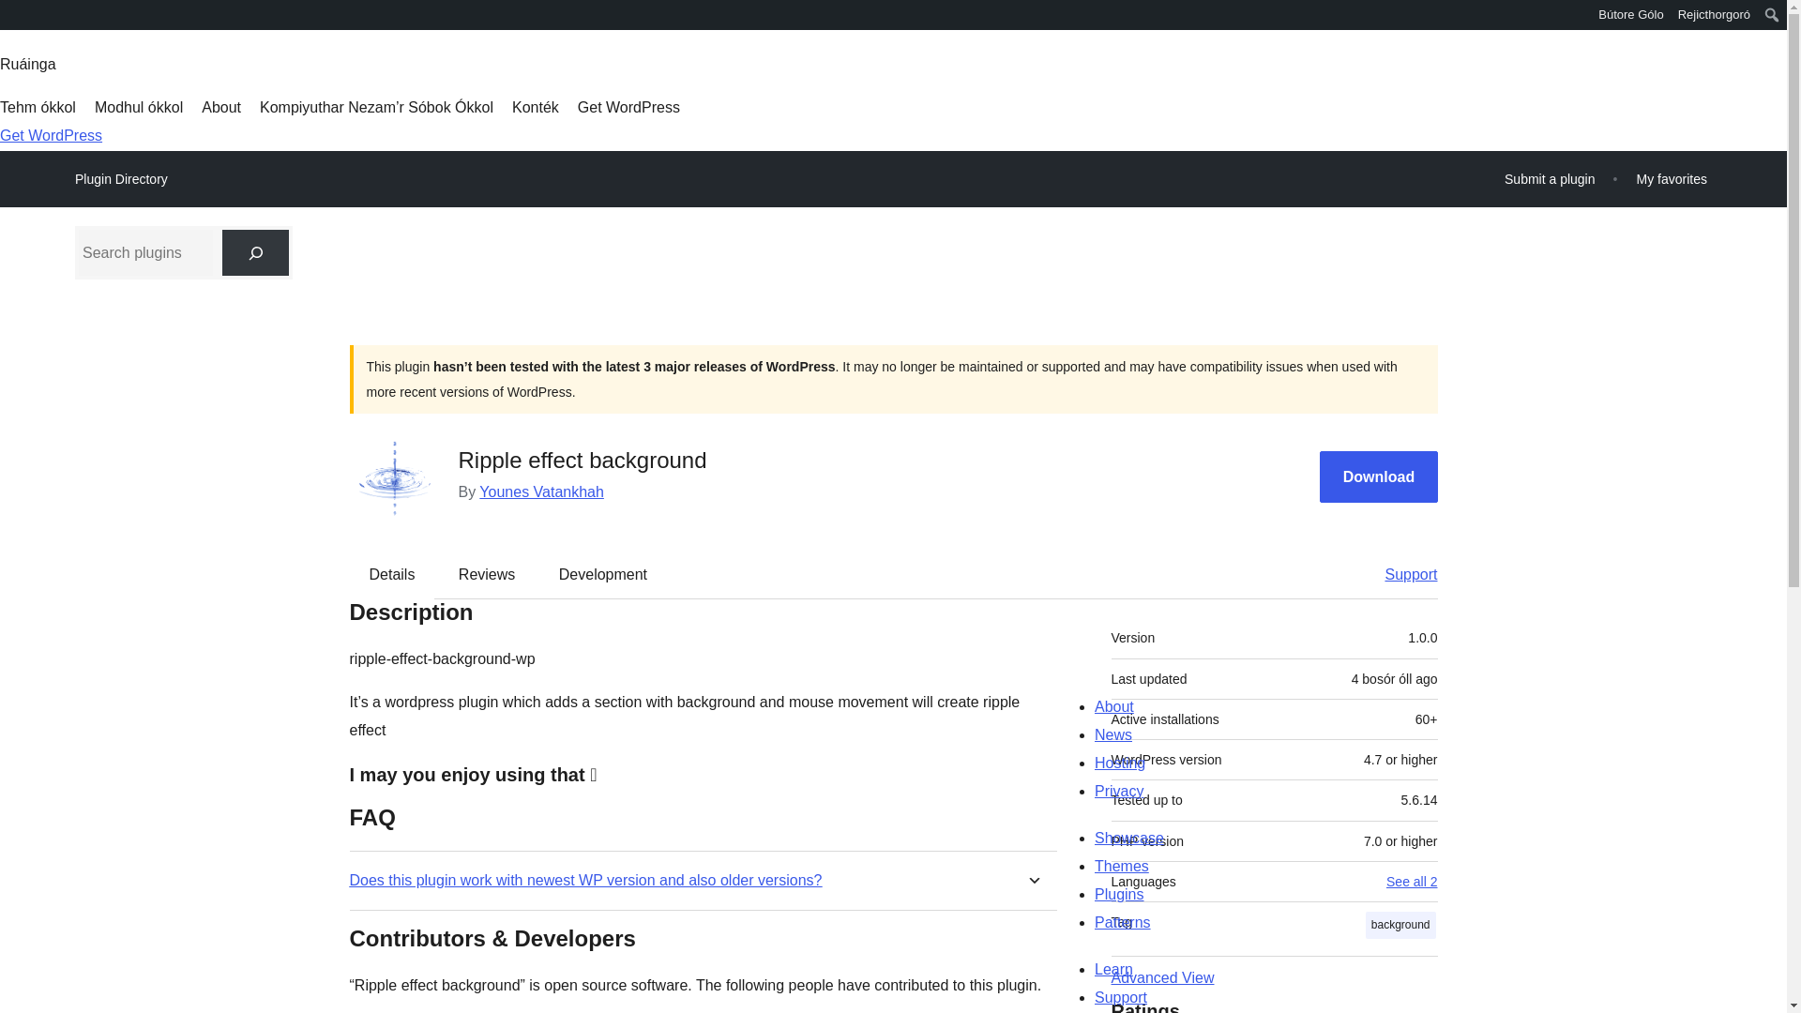 This screenshot has width=1801, height=1013. Describe the element at coordinates (121, 179) in the screenshot. I see `Plugin Directory` at that location.